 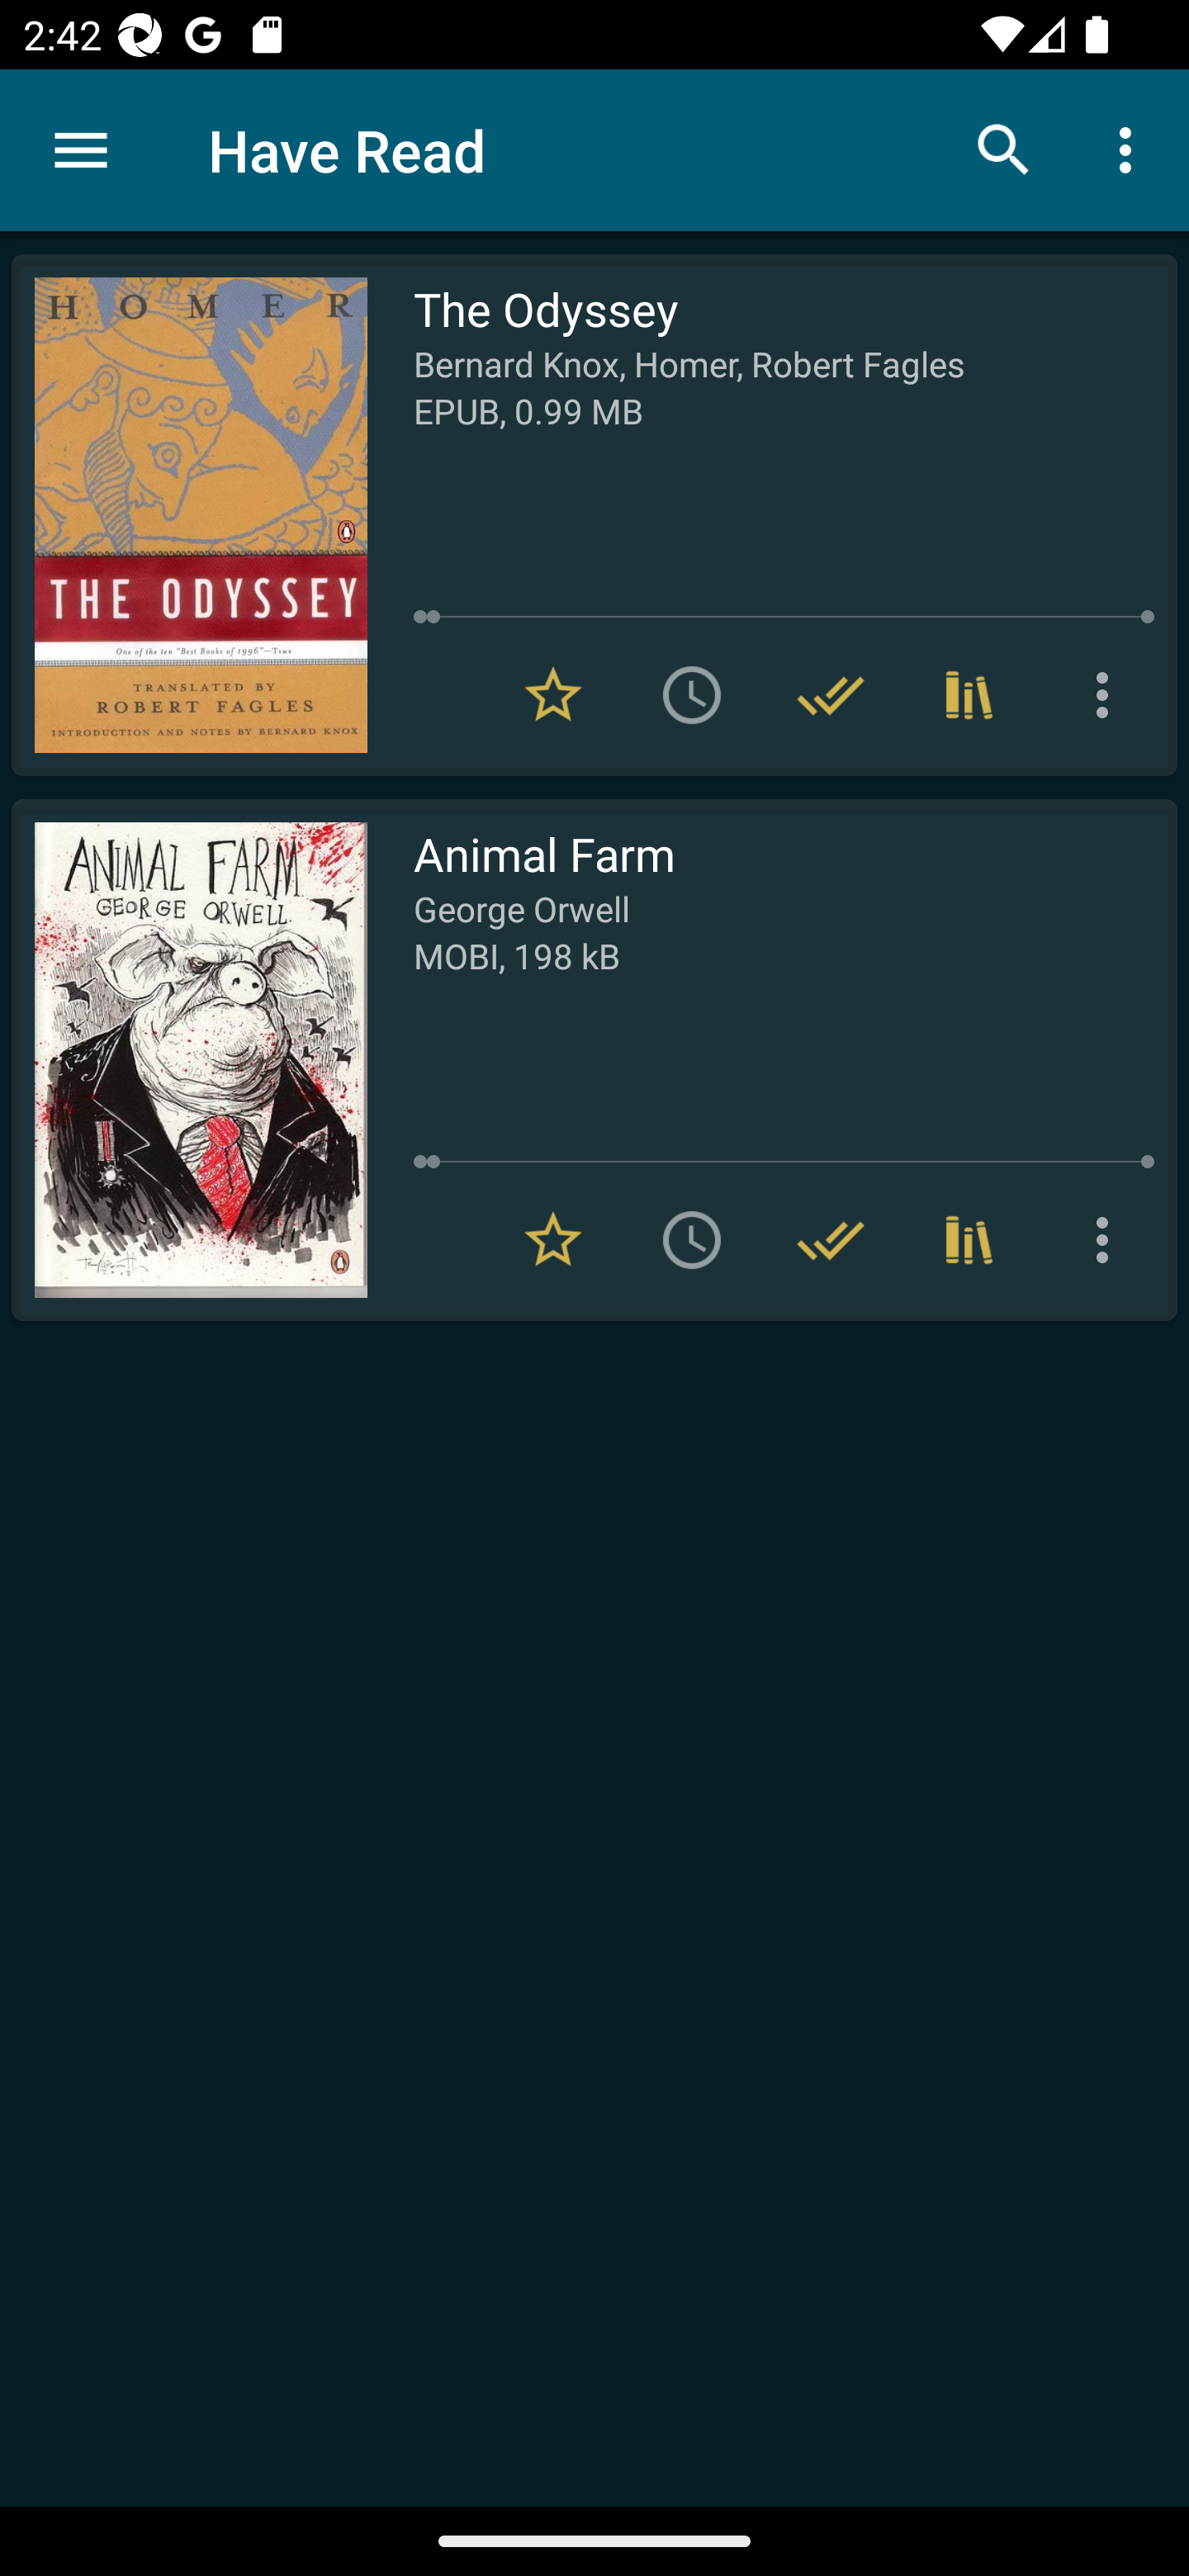 What do you see at coordinates (969, 1238) in the screenshot?
I see `Collections (2)` at bounding box center [969, 1238].